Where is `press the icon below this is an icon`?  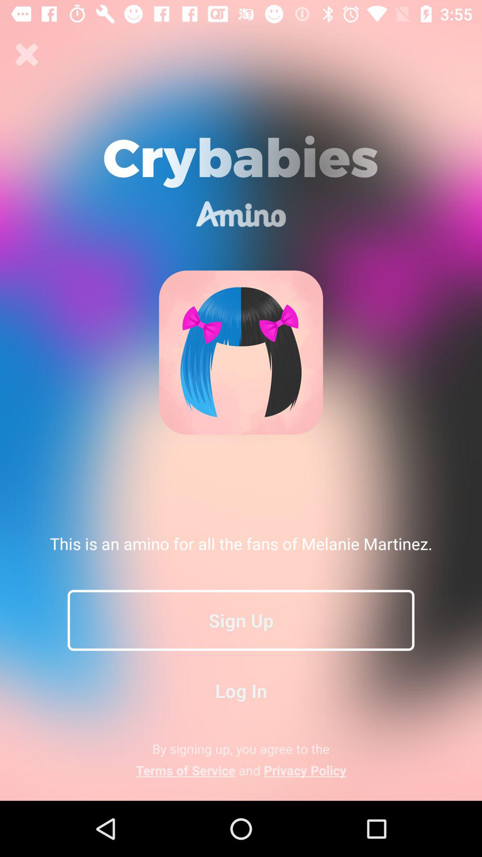
press the icon below this is an icon is located at coordinates (241, 620).